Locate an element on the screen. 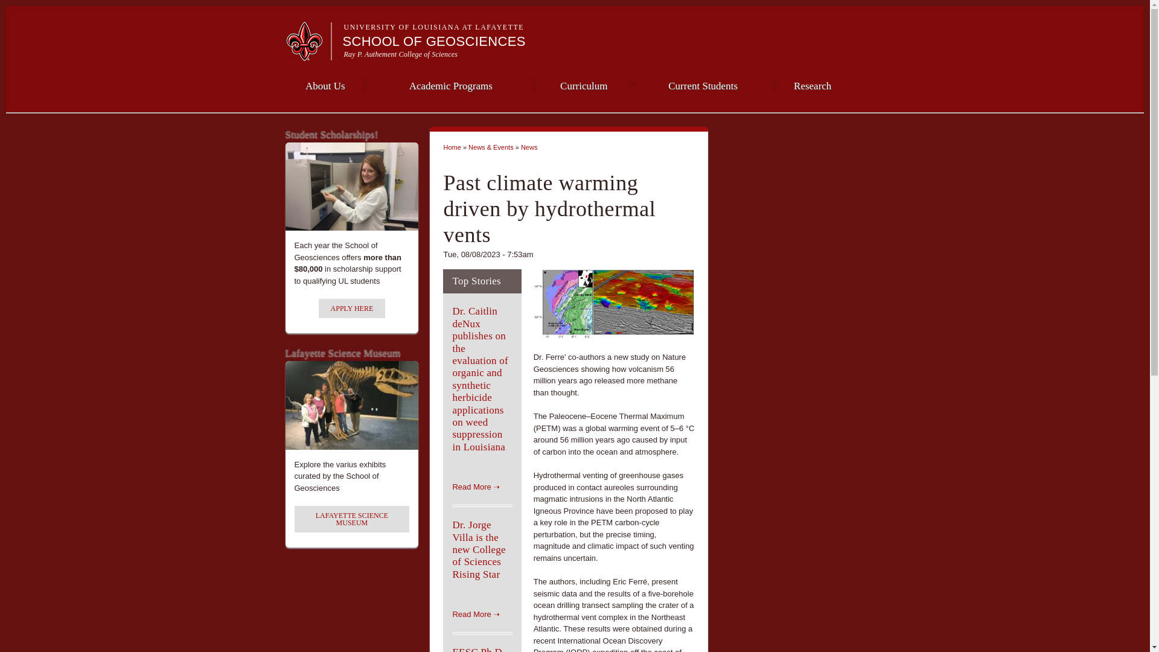 Image resolution: width=1159 pixels, height=652 pixels. SCHOOL OF GEOSCIENCES is located at coordinates (435, 41).